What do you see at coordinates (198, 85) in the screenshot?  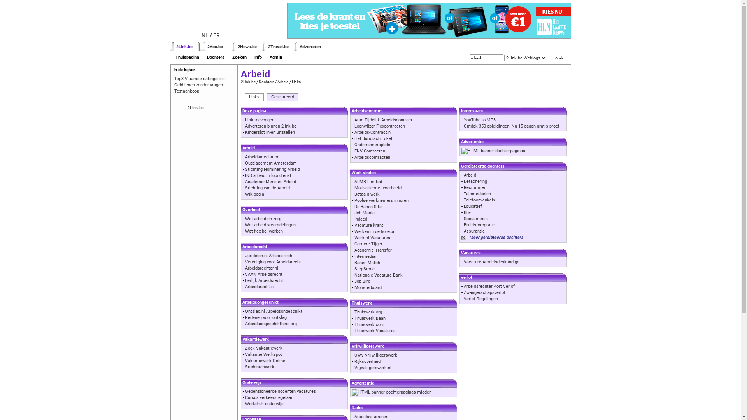 I see `Geld lenen zonder vragen` at bounding box center [198, 85].